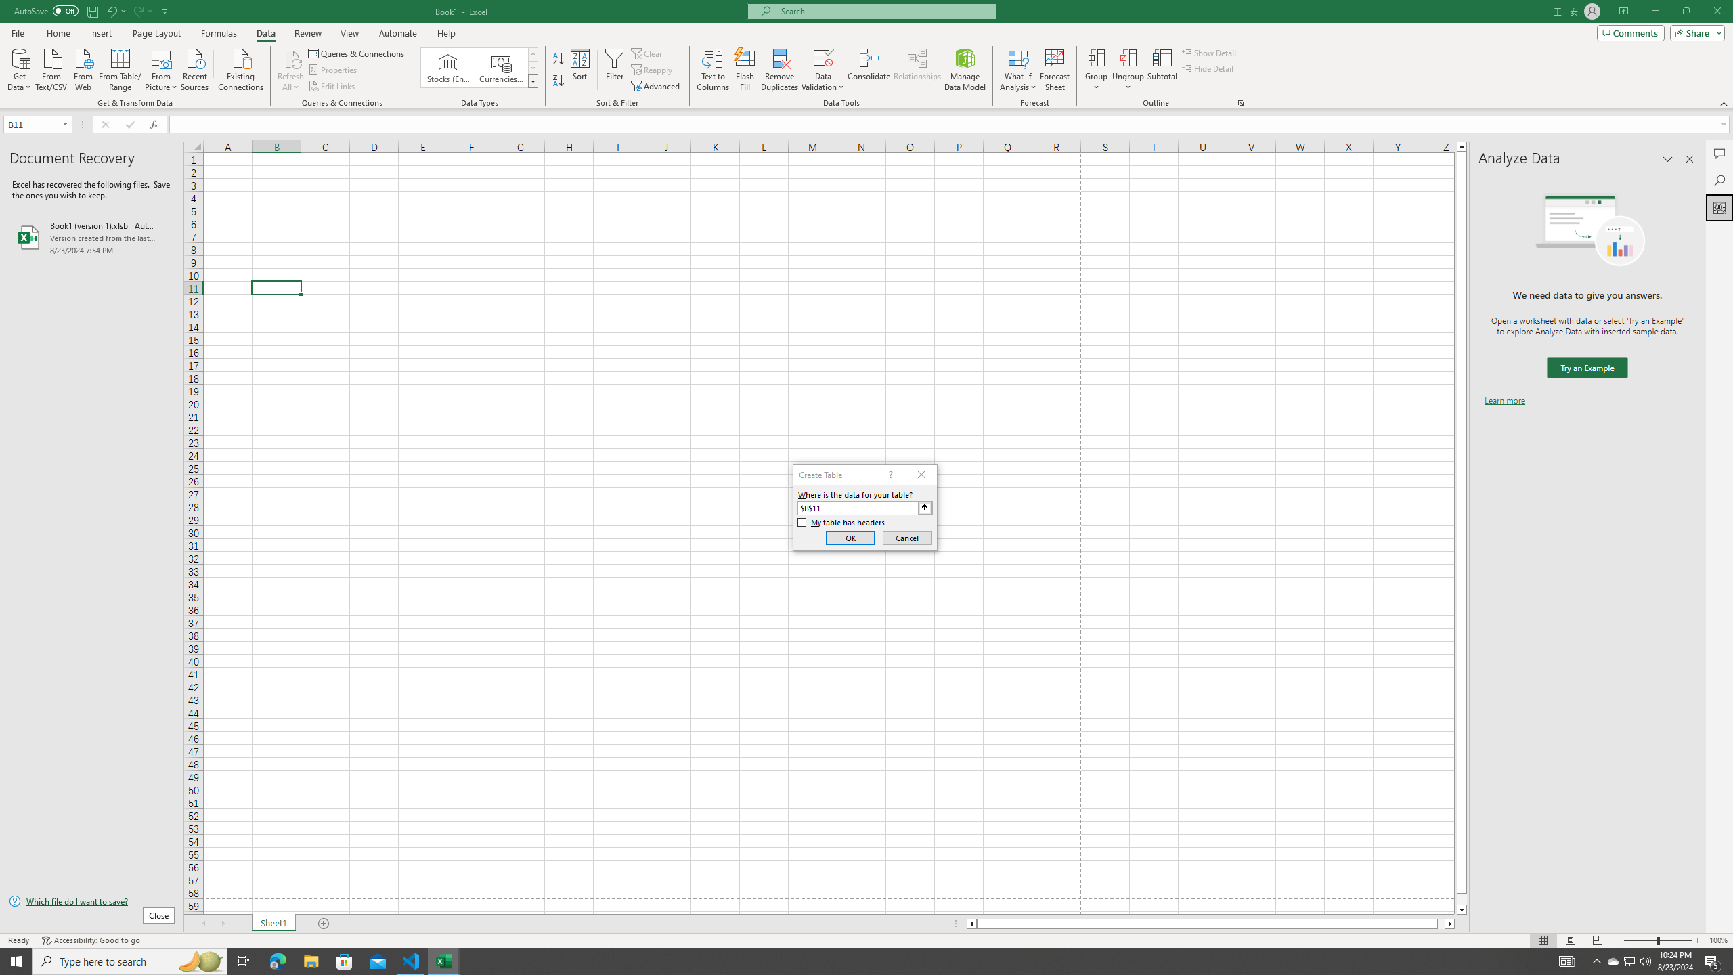  Describe the element at coordinates (1097, 70) in the screenshot. I see `Group...` at that location.